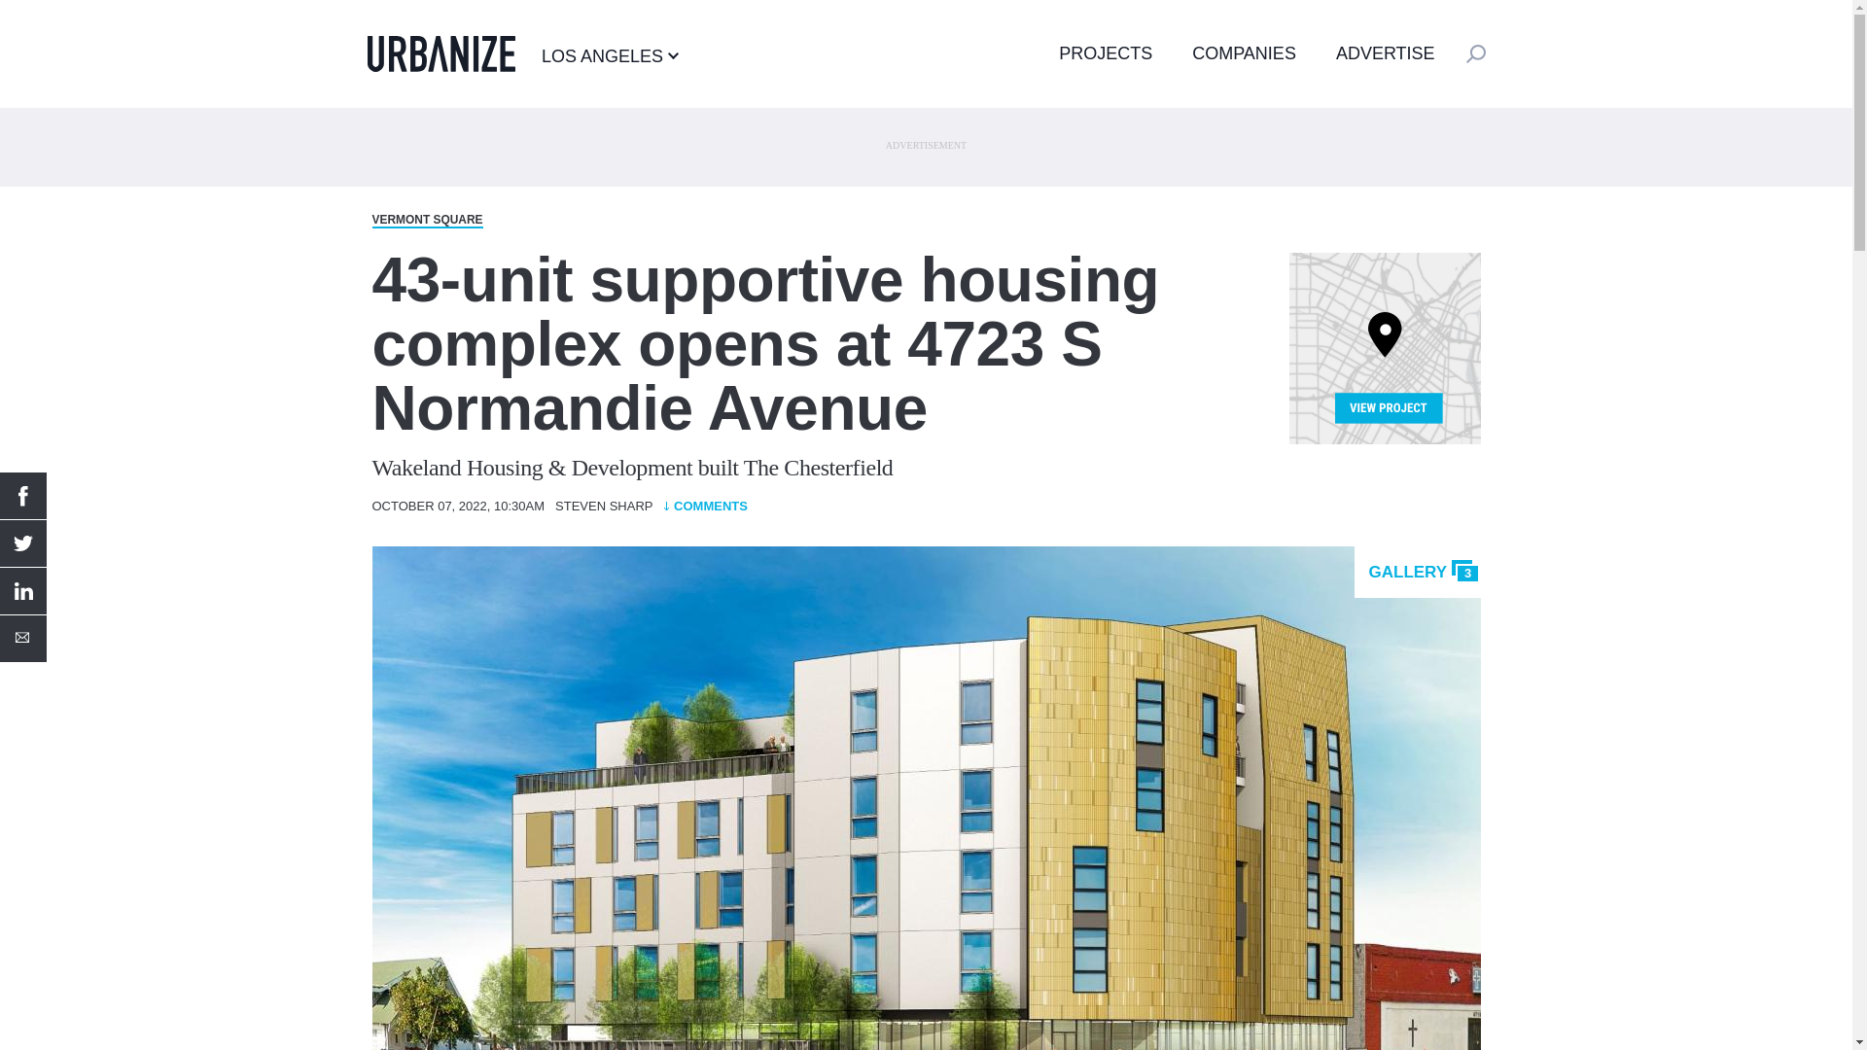 Image resolution: width=1867 pixels, height=1050 pixels. I want to click on Share by LinkedIn, so click(23, 591).